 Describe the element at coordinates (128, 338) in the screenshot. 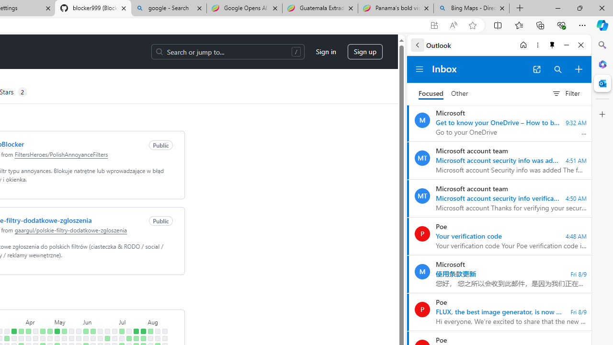

I see `2 contributions on July 15th.` at that location.